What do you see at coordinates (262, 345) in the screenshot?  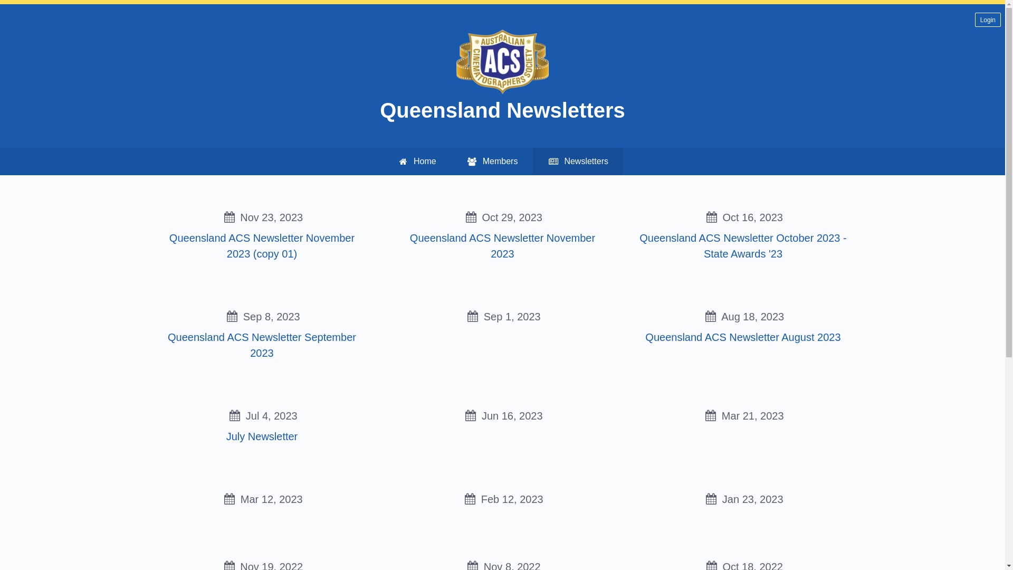 I see `Queensland ACS Newsletter September 2023` at bounding box center [262, 345].